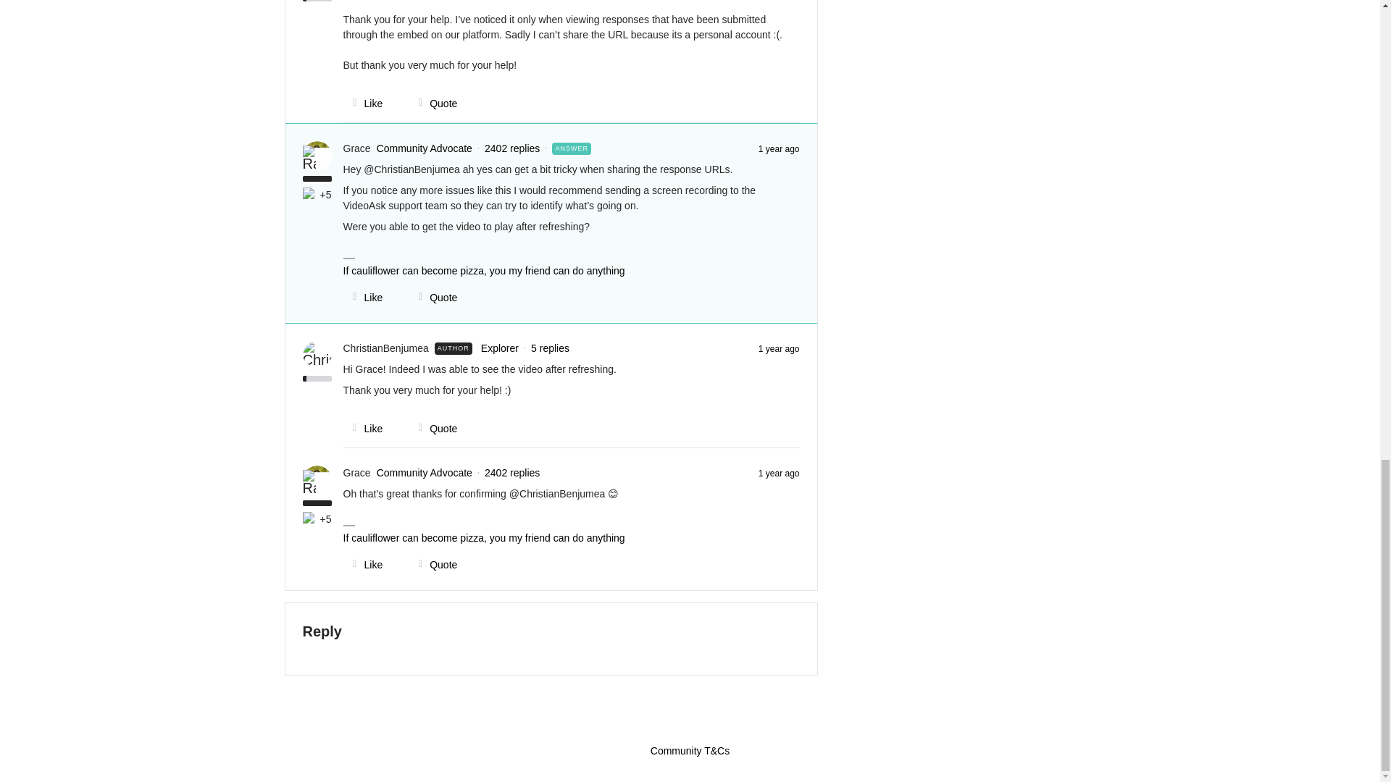 The image size is (1391, 782). Describe the element at coordinates (357, 149) in the screenshot. I see `Grace` at that location.